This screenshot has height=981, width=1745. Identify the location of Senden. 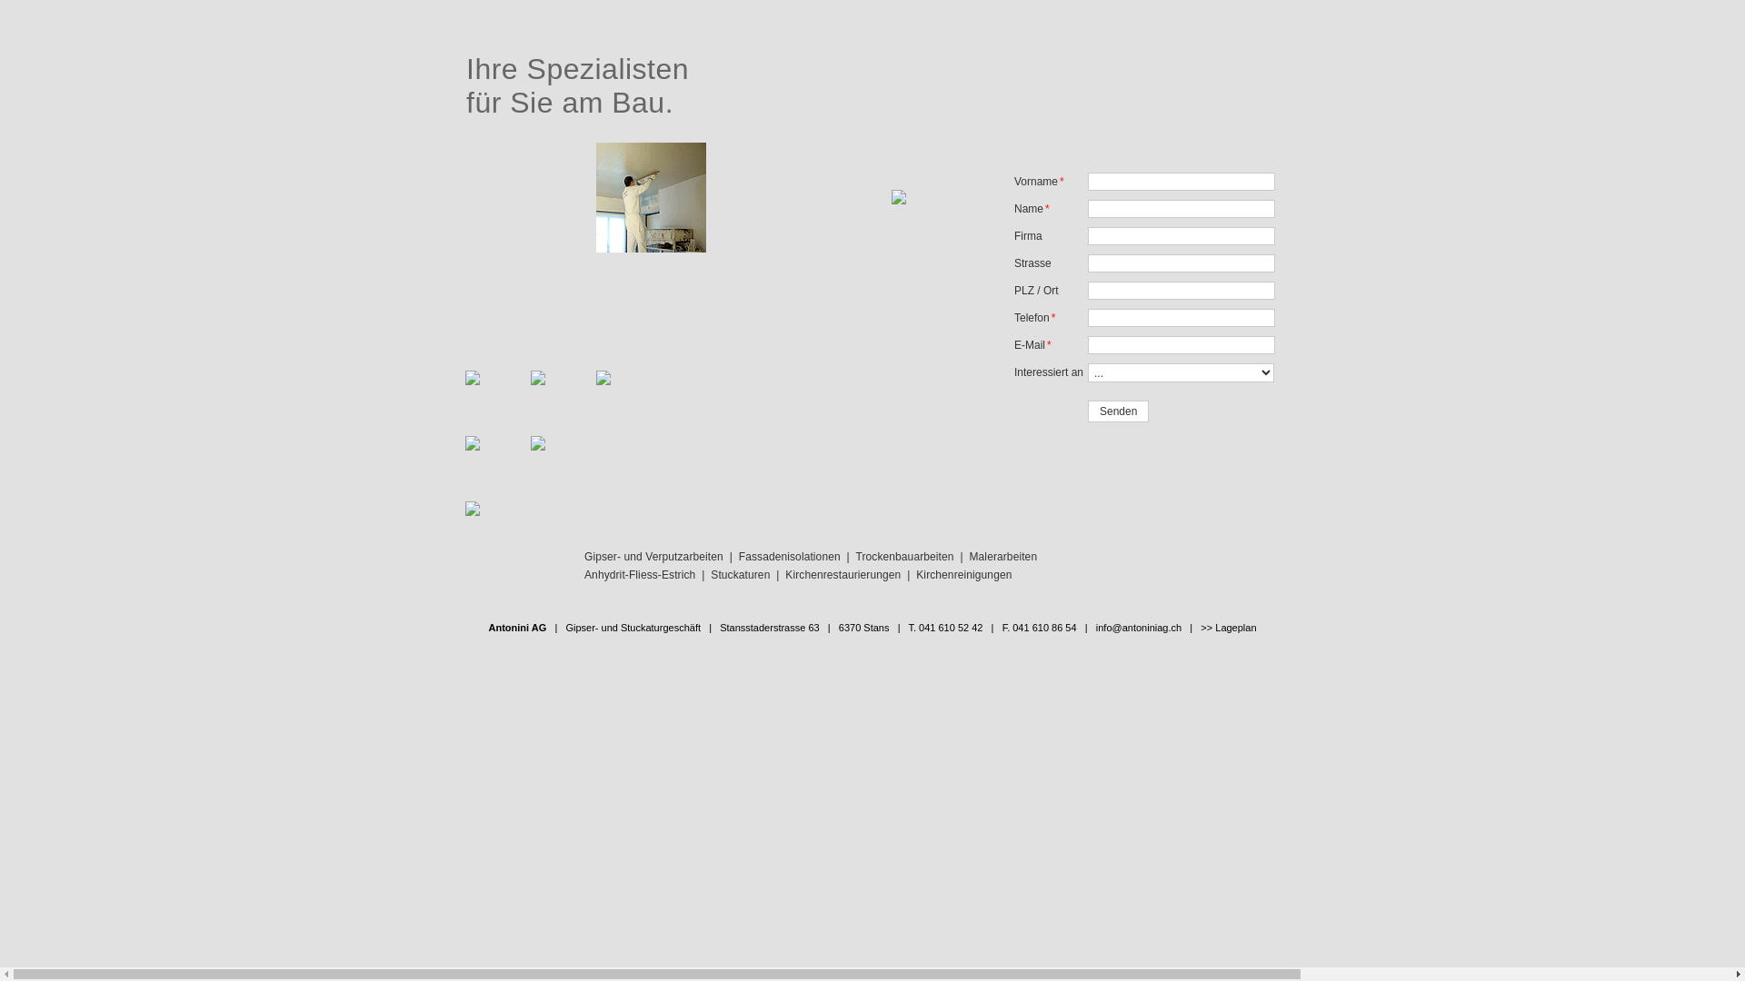
(1118, 411).